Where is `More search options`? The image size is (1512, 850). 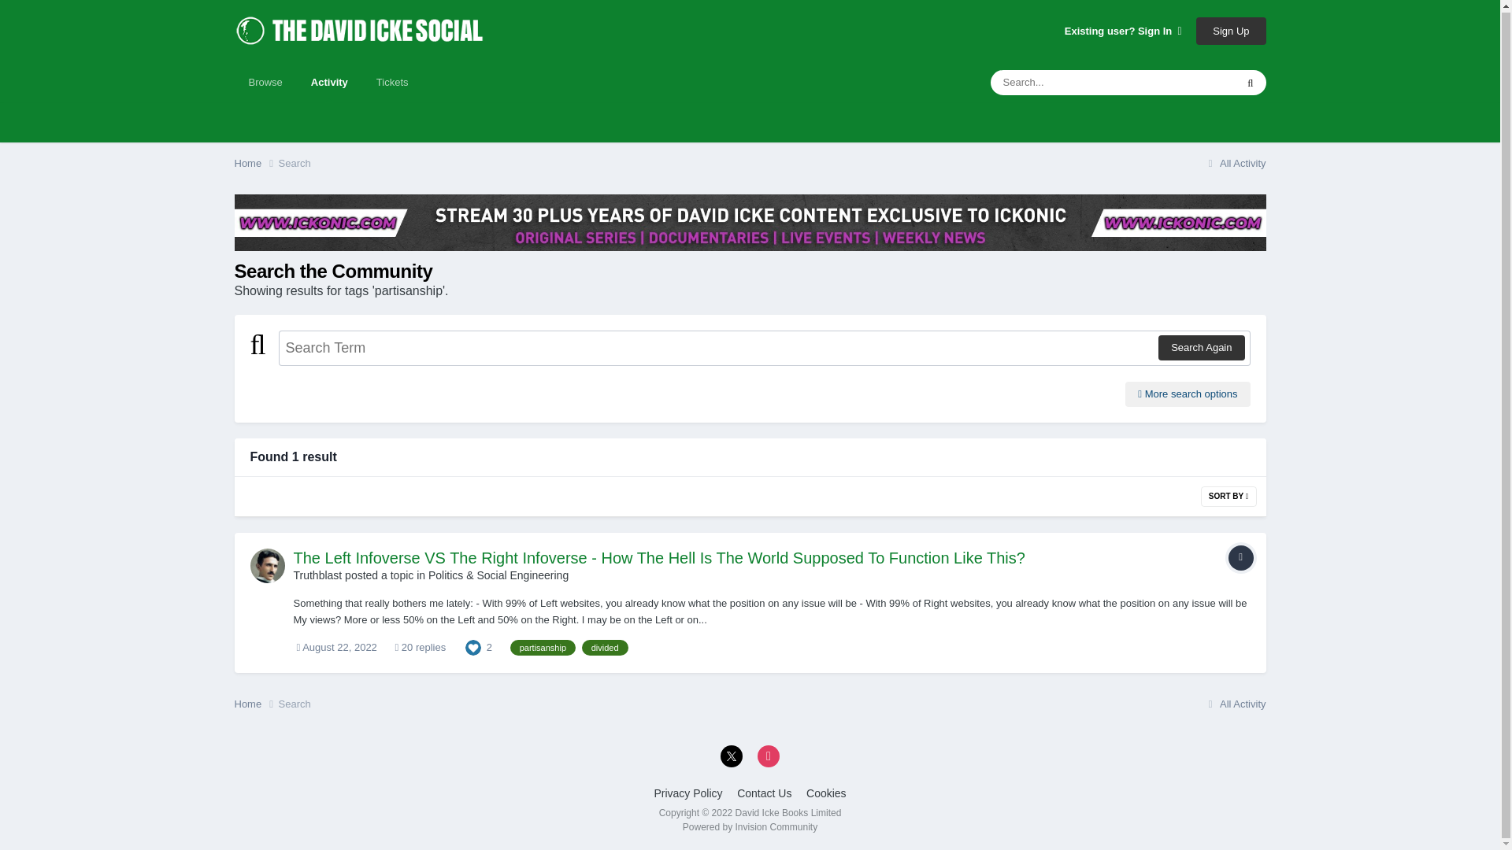 More search options is located at coordinates (1188, 394).